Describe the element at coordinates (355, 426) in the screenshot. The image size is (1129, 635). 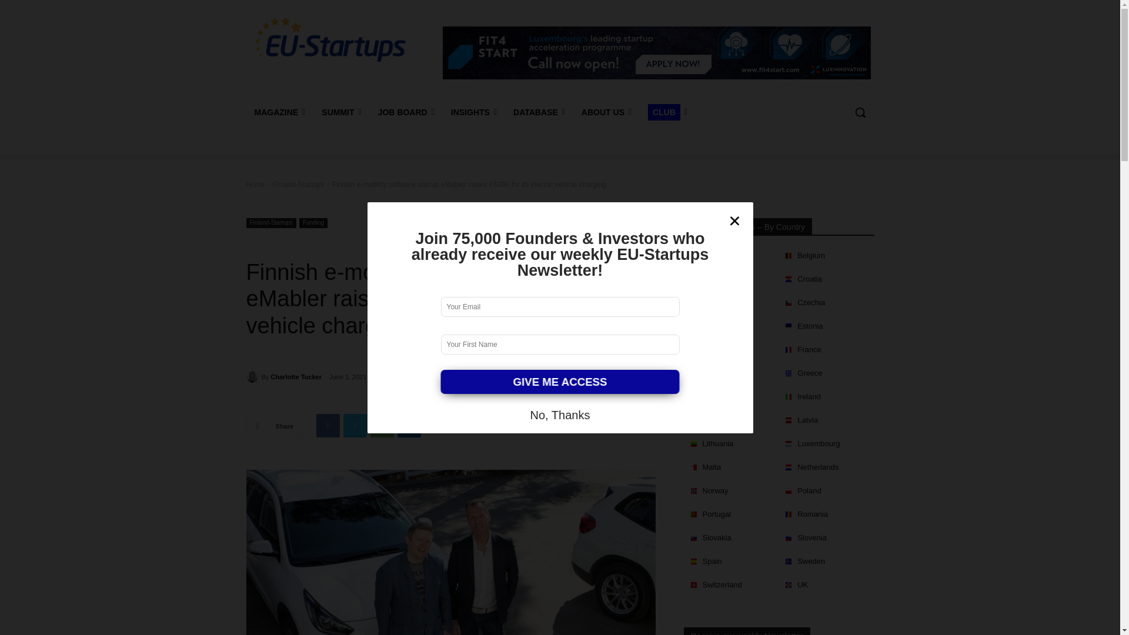
I see `Twitter` at that location.